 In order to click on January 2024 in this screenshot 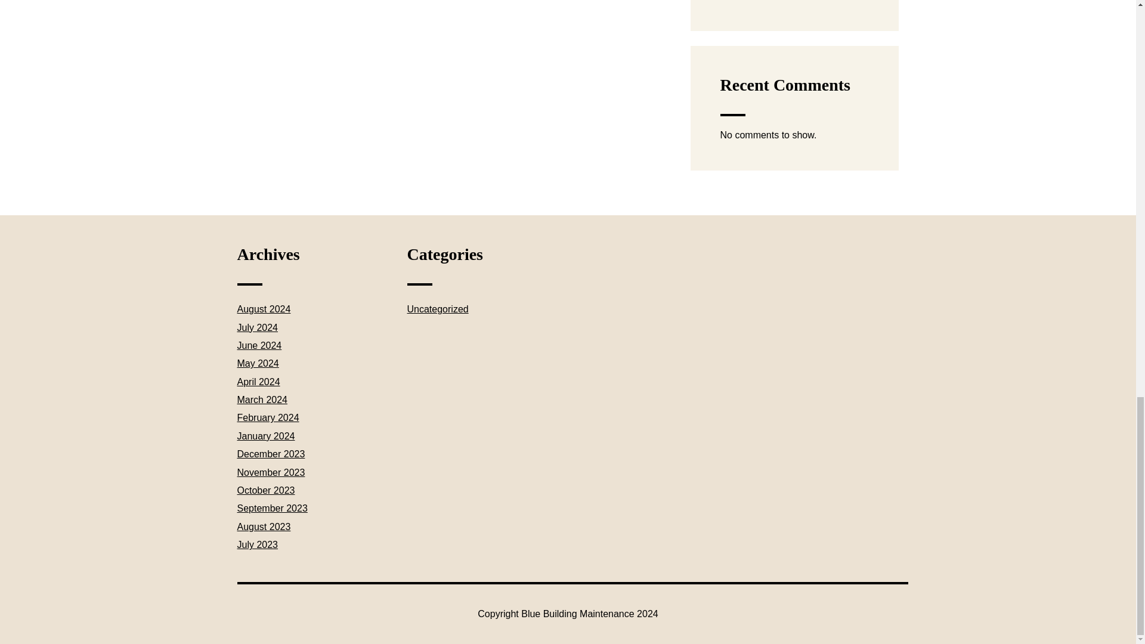, I will do `click(266, 435)`.